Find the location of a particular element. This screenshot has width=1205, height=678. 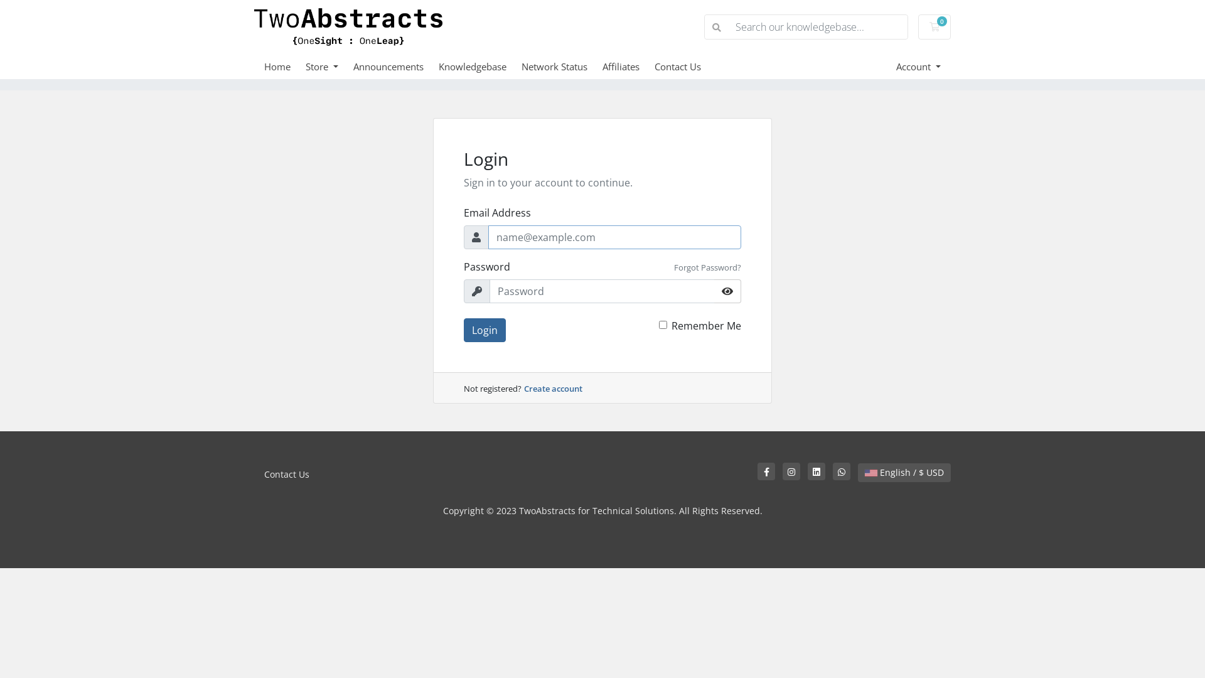

Create account is located at coordinates (554, 389).